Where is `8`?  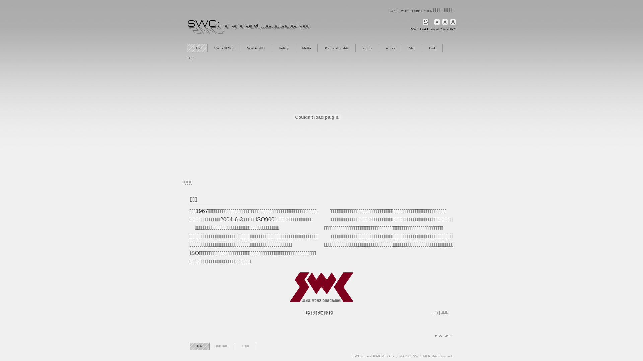
8 is located at coordinates (324, 312).